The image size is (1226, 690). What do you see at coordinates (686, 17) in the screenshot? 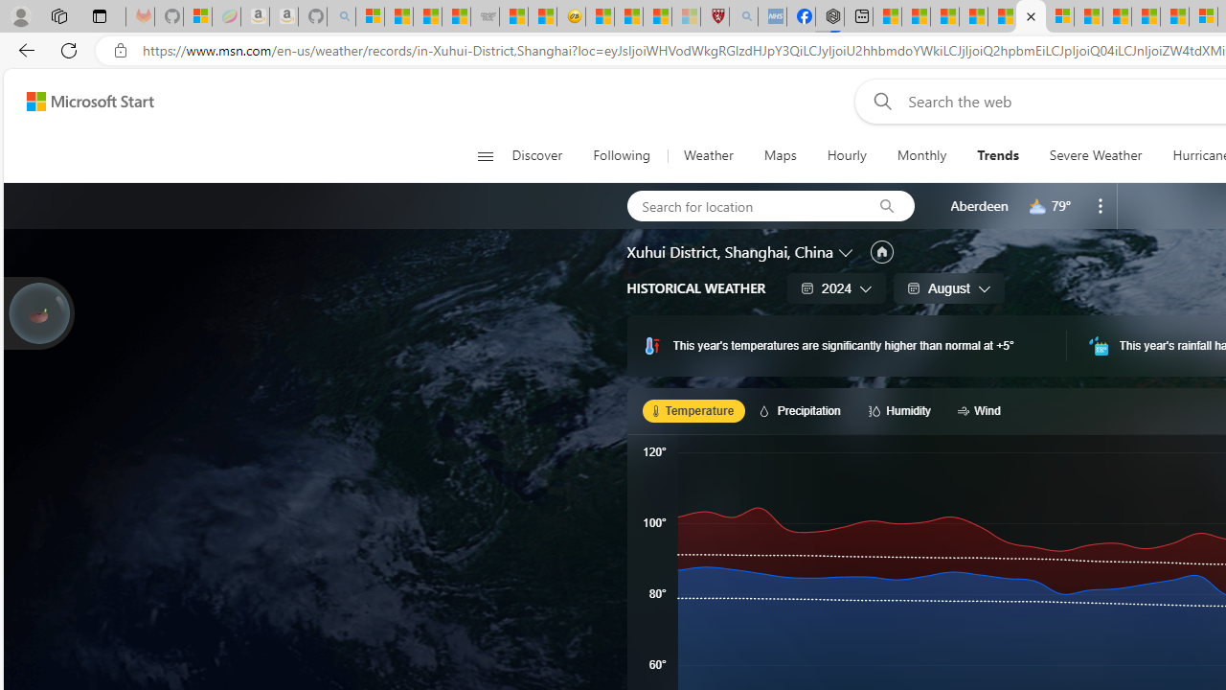
I see `12 Popular Science Lies that Must be Corrected - Sleeping` at bounding box center [686, 17].